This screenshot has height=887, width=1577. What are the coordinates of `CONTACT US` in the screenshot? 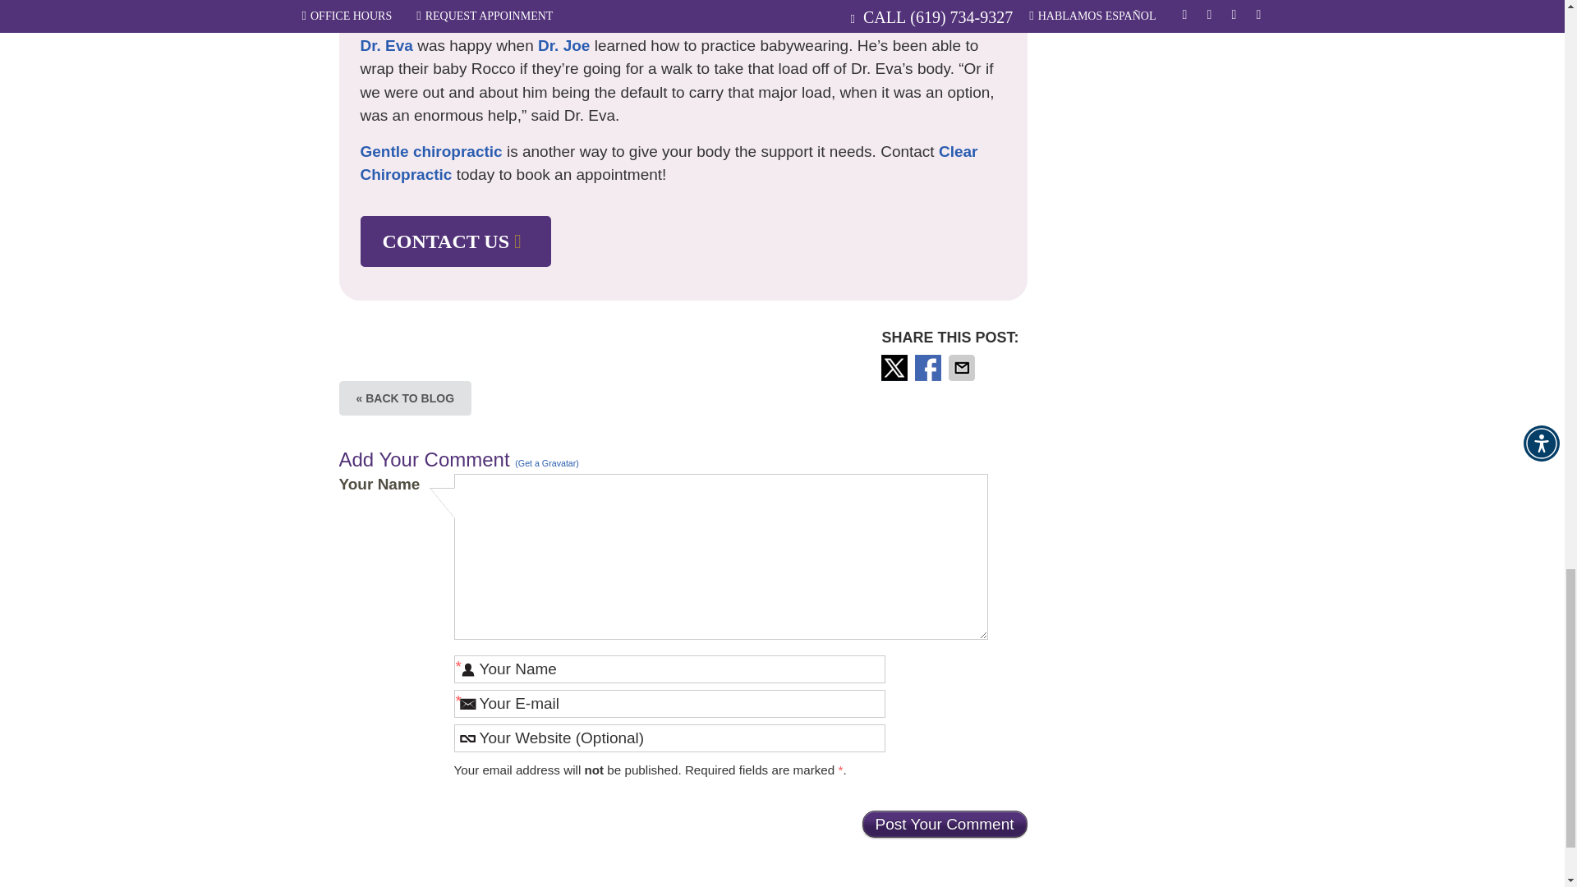 It's located at (455, 241).